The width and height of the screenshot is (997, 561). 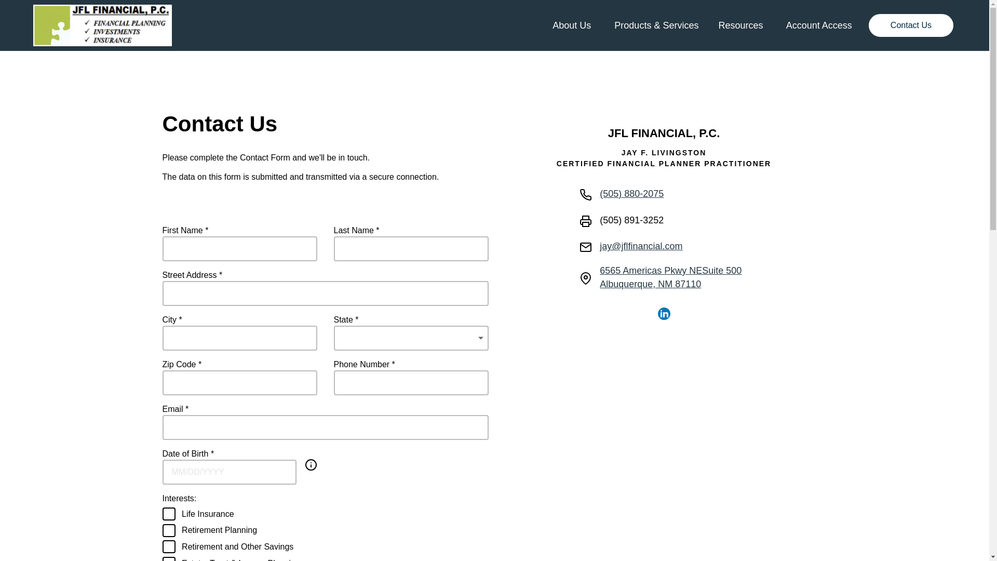 What do you see at coordinates (311, 466) in the screenshot?
I see `This helps us understand your immediate needs.` at bounding box center [311, 466].